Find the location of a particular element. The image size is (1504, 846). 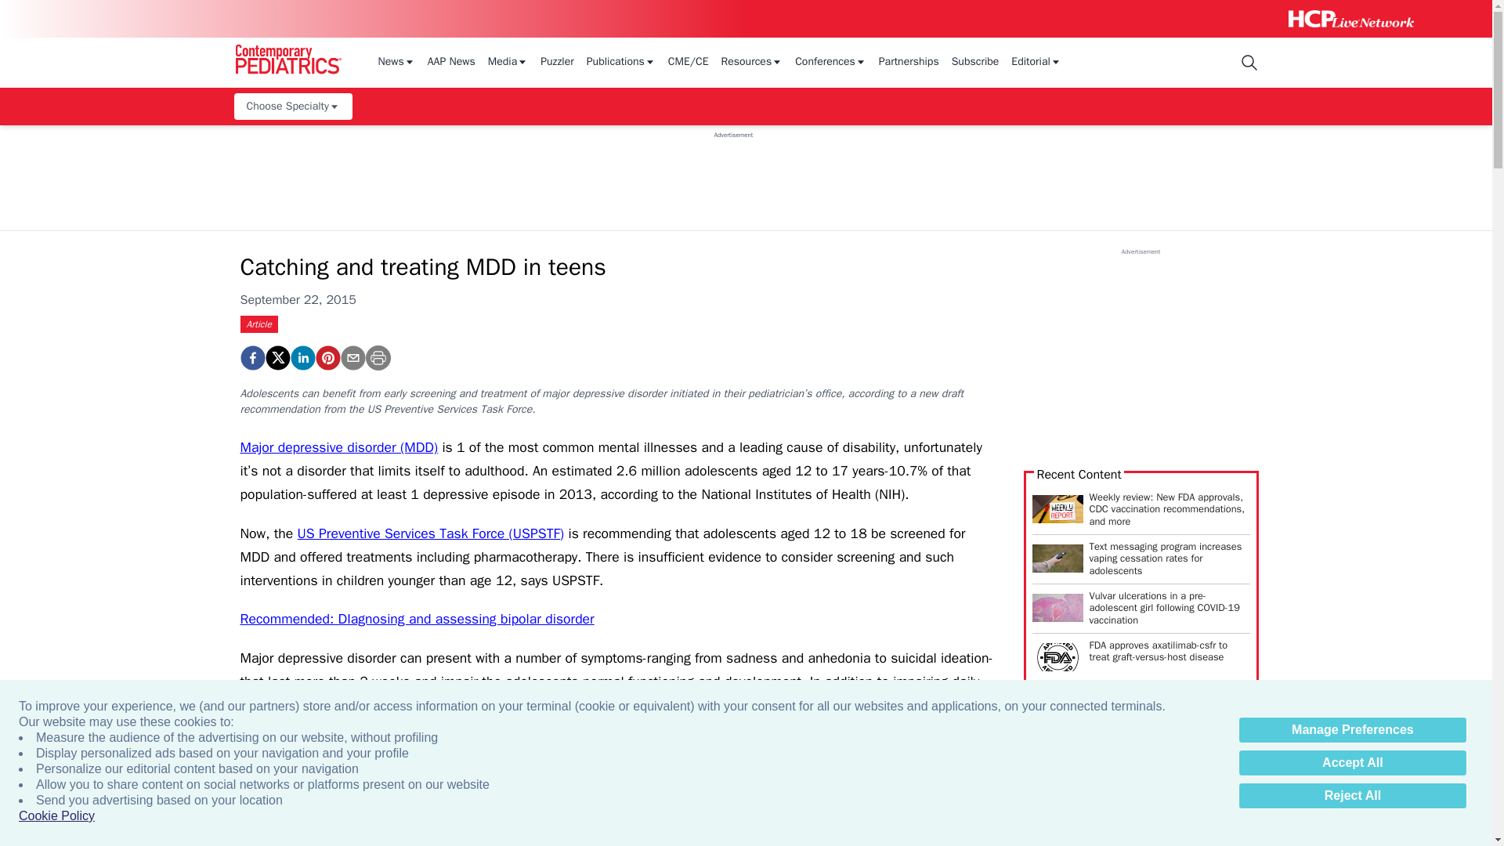

Media is located at coordinates (508, 63).